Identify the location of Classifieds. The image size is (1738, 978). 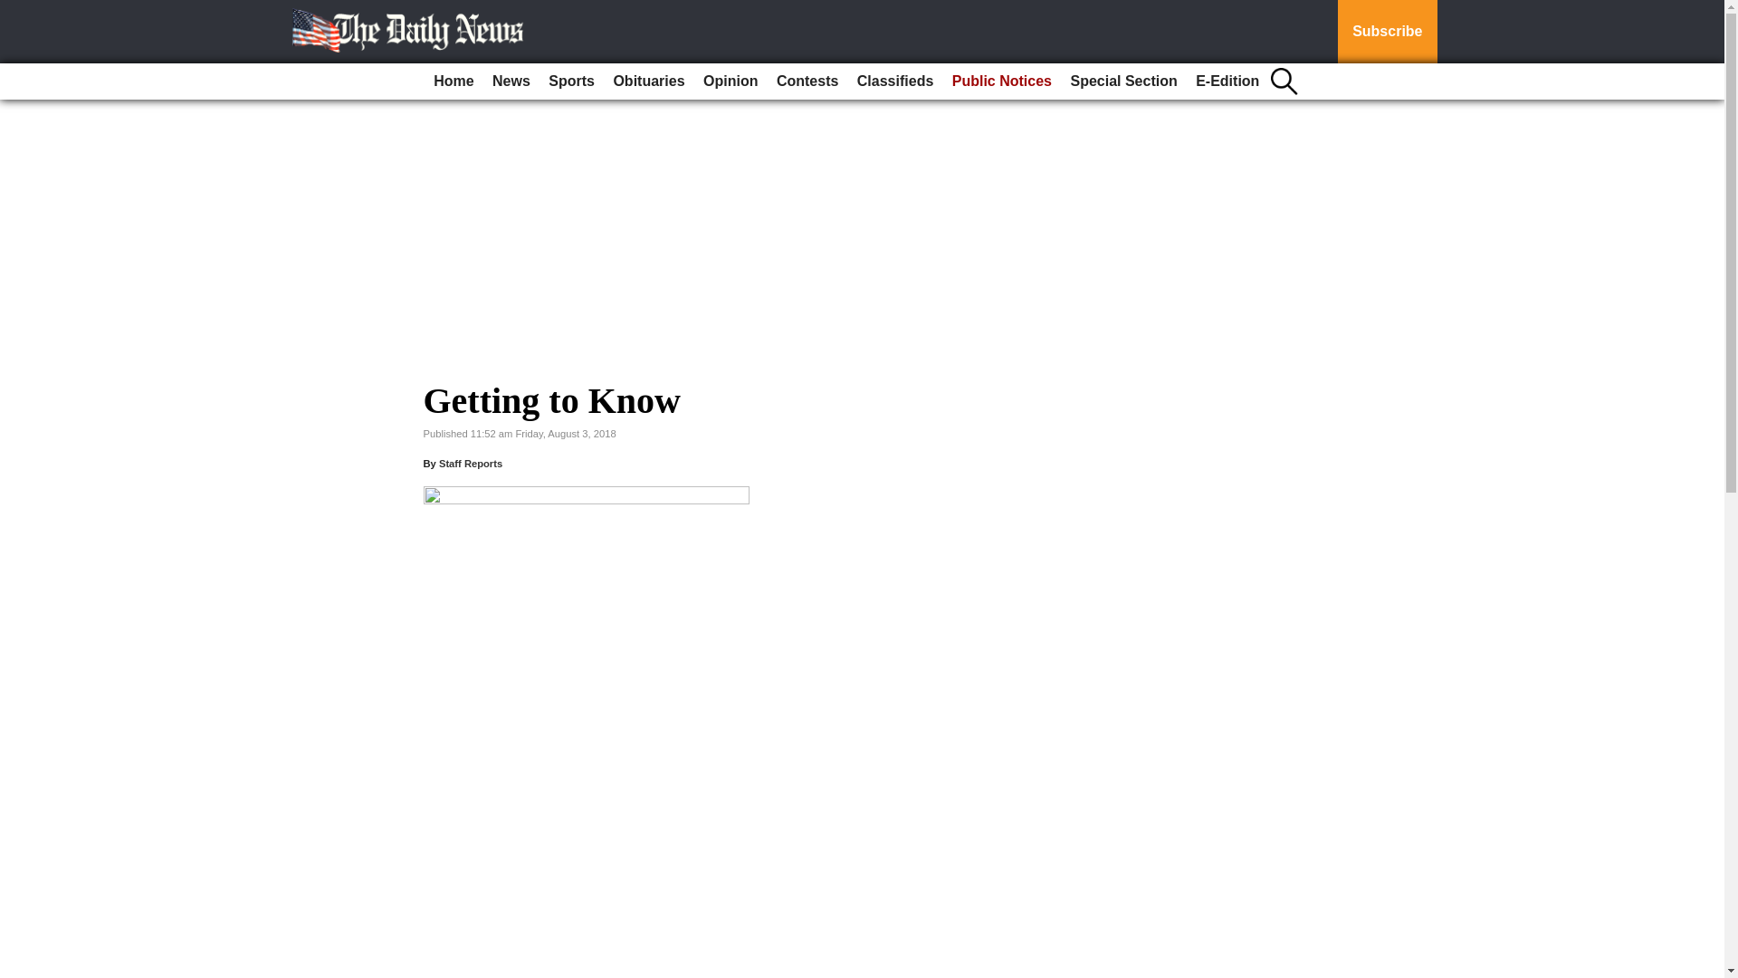
(894, 81).